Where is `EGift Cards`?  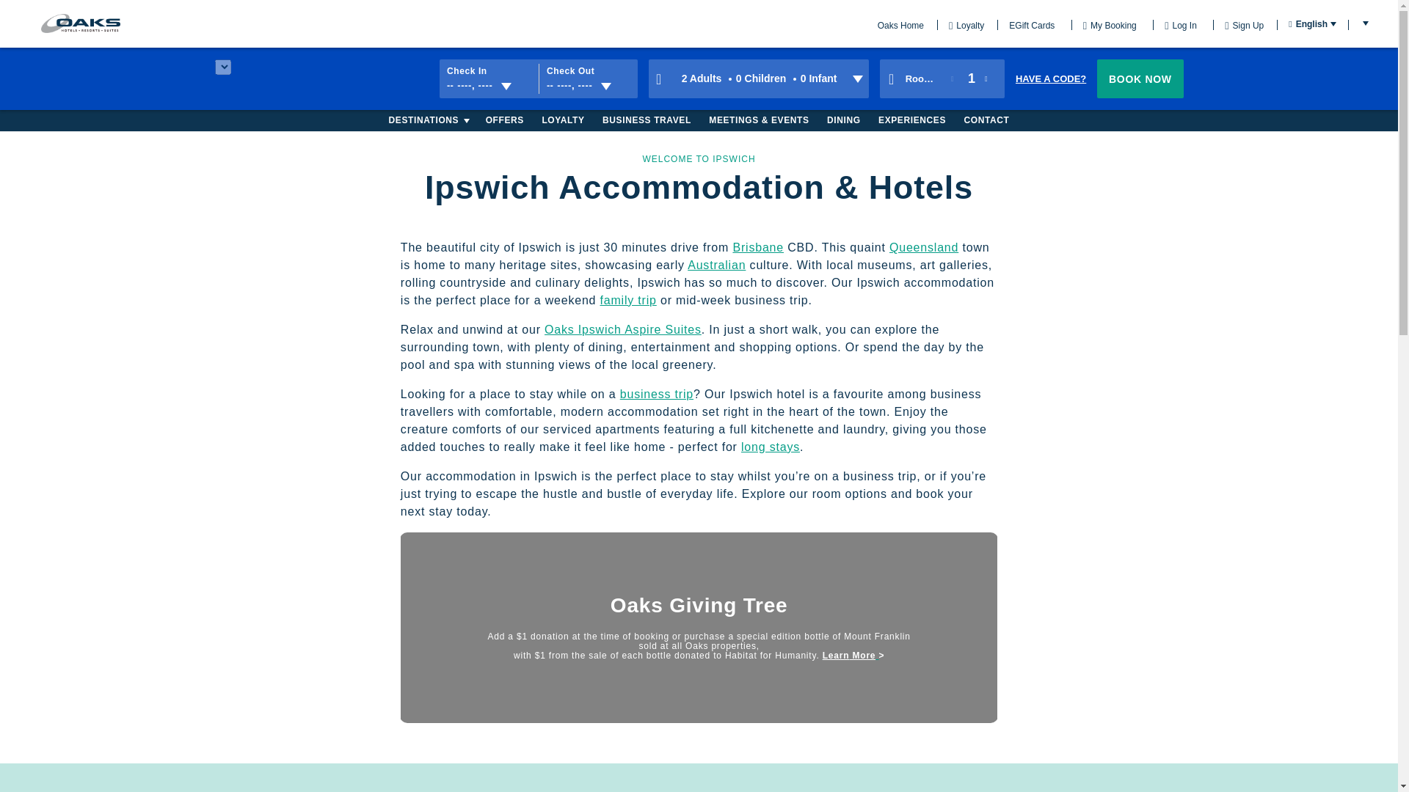
EGift Cards is located at coordinates (1026, 25).